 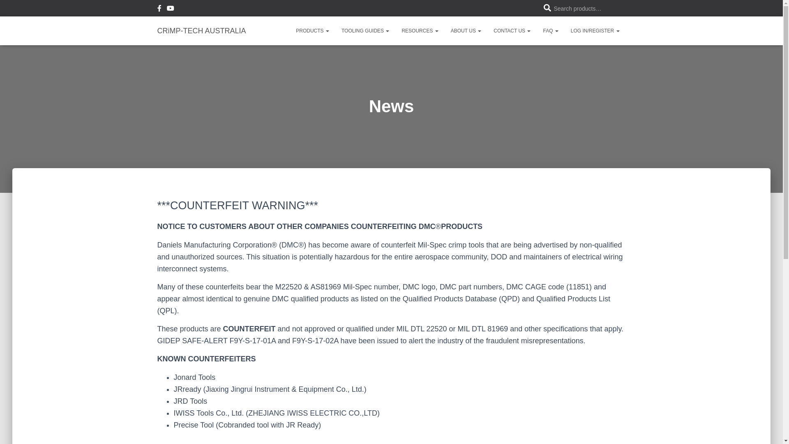 I want to click on Facebook, so click(x=159, y=9).